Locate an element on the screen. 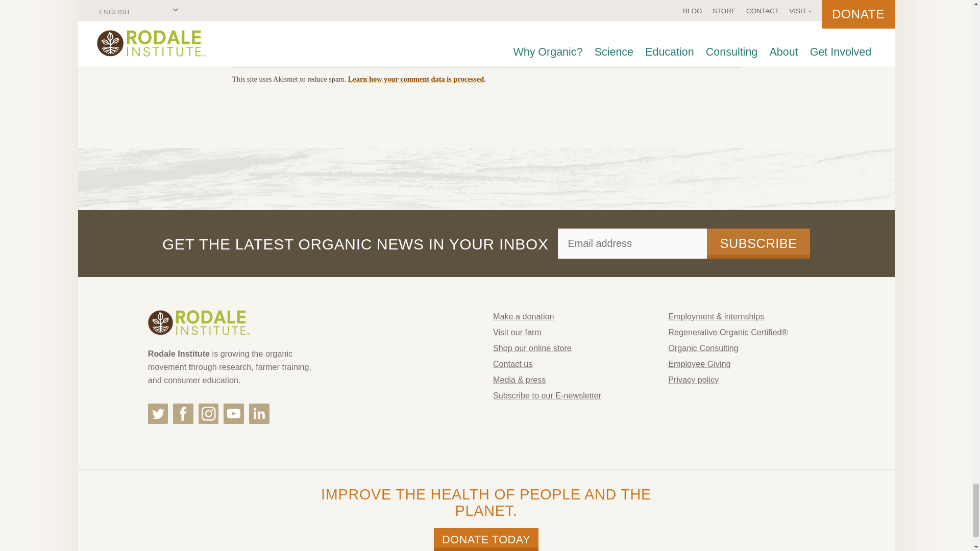 Image resolution: width=980 pixels, height=551 pixels. Visit Rodale's facebook page is located at coordinates (183, 413).